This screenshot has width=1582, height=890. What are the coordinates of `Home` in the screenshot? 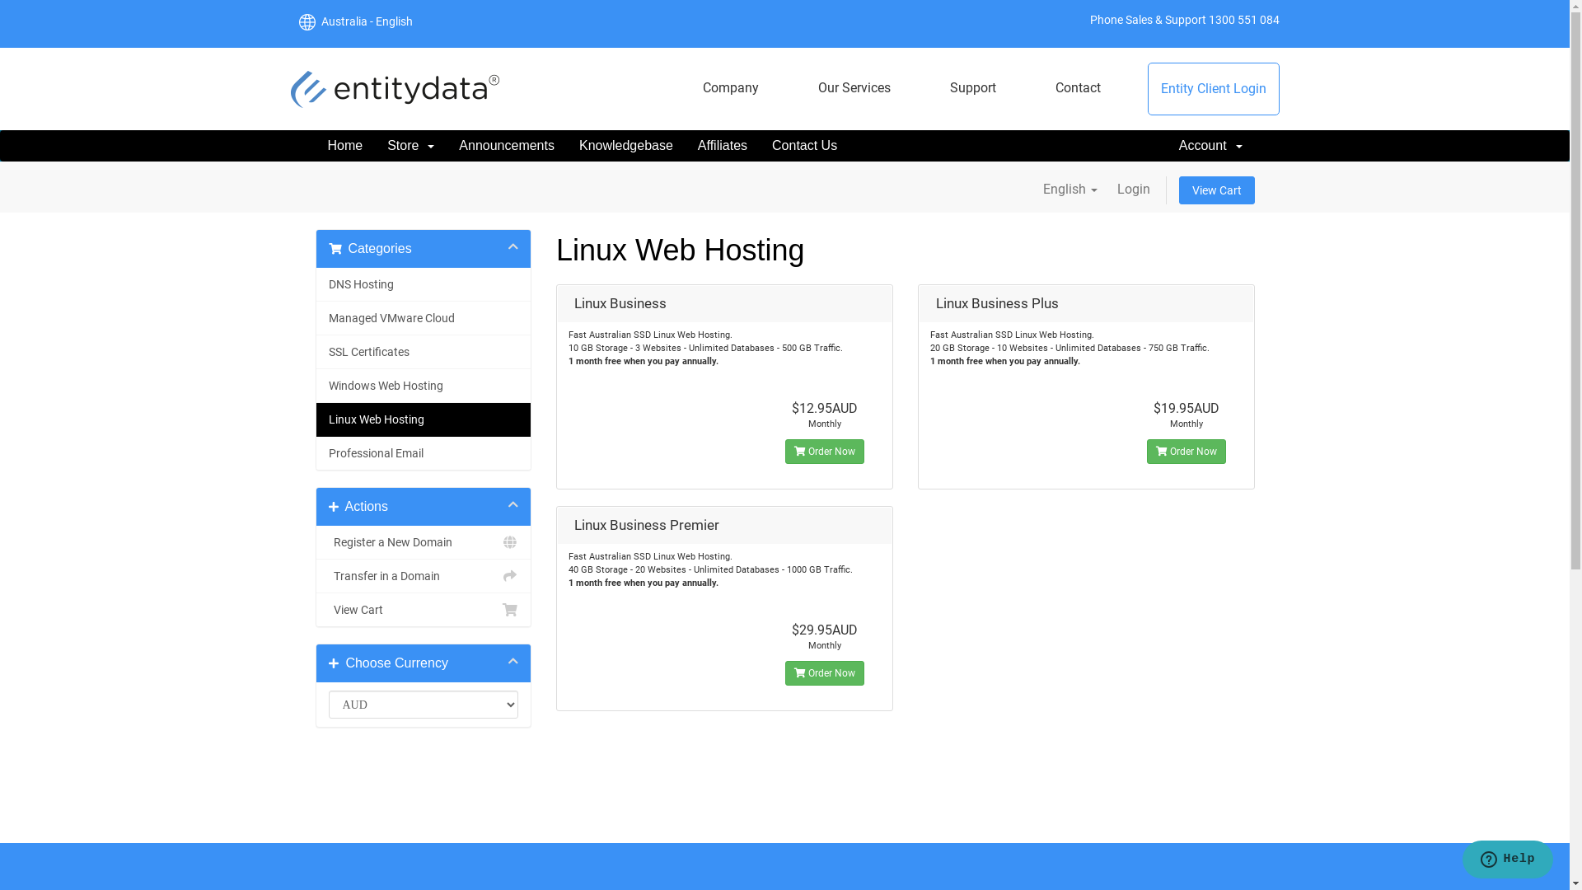 It's located at (344, 146).